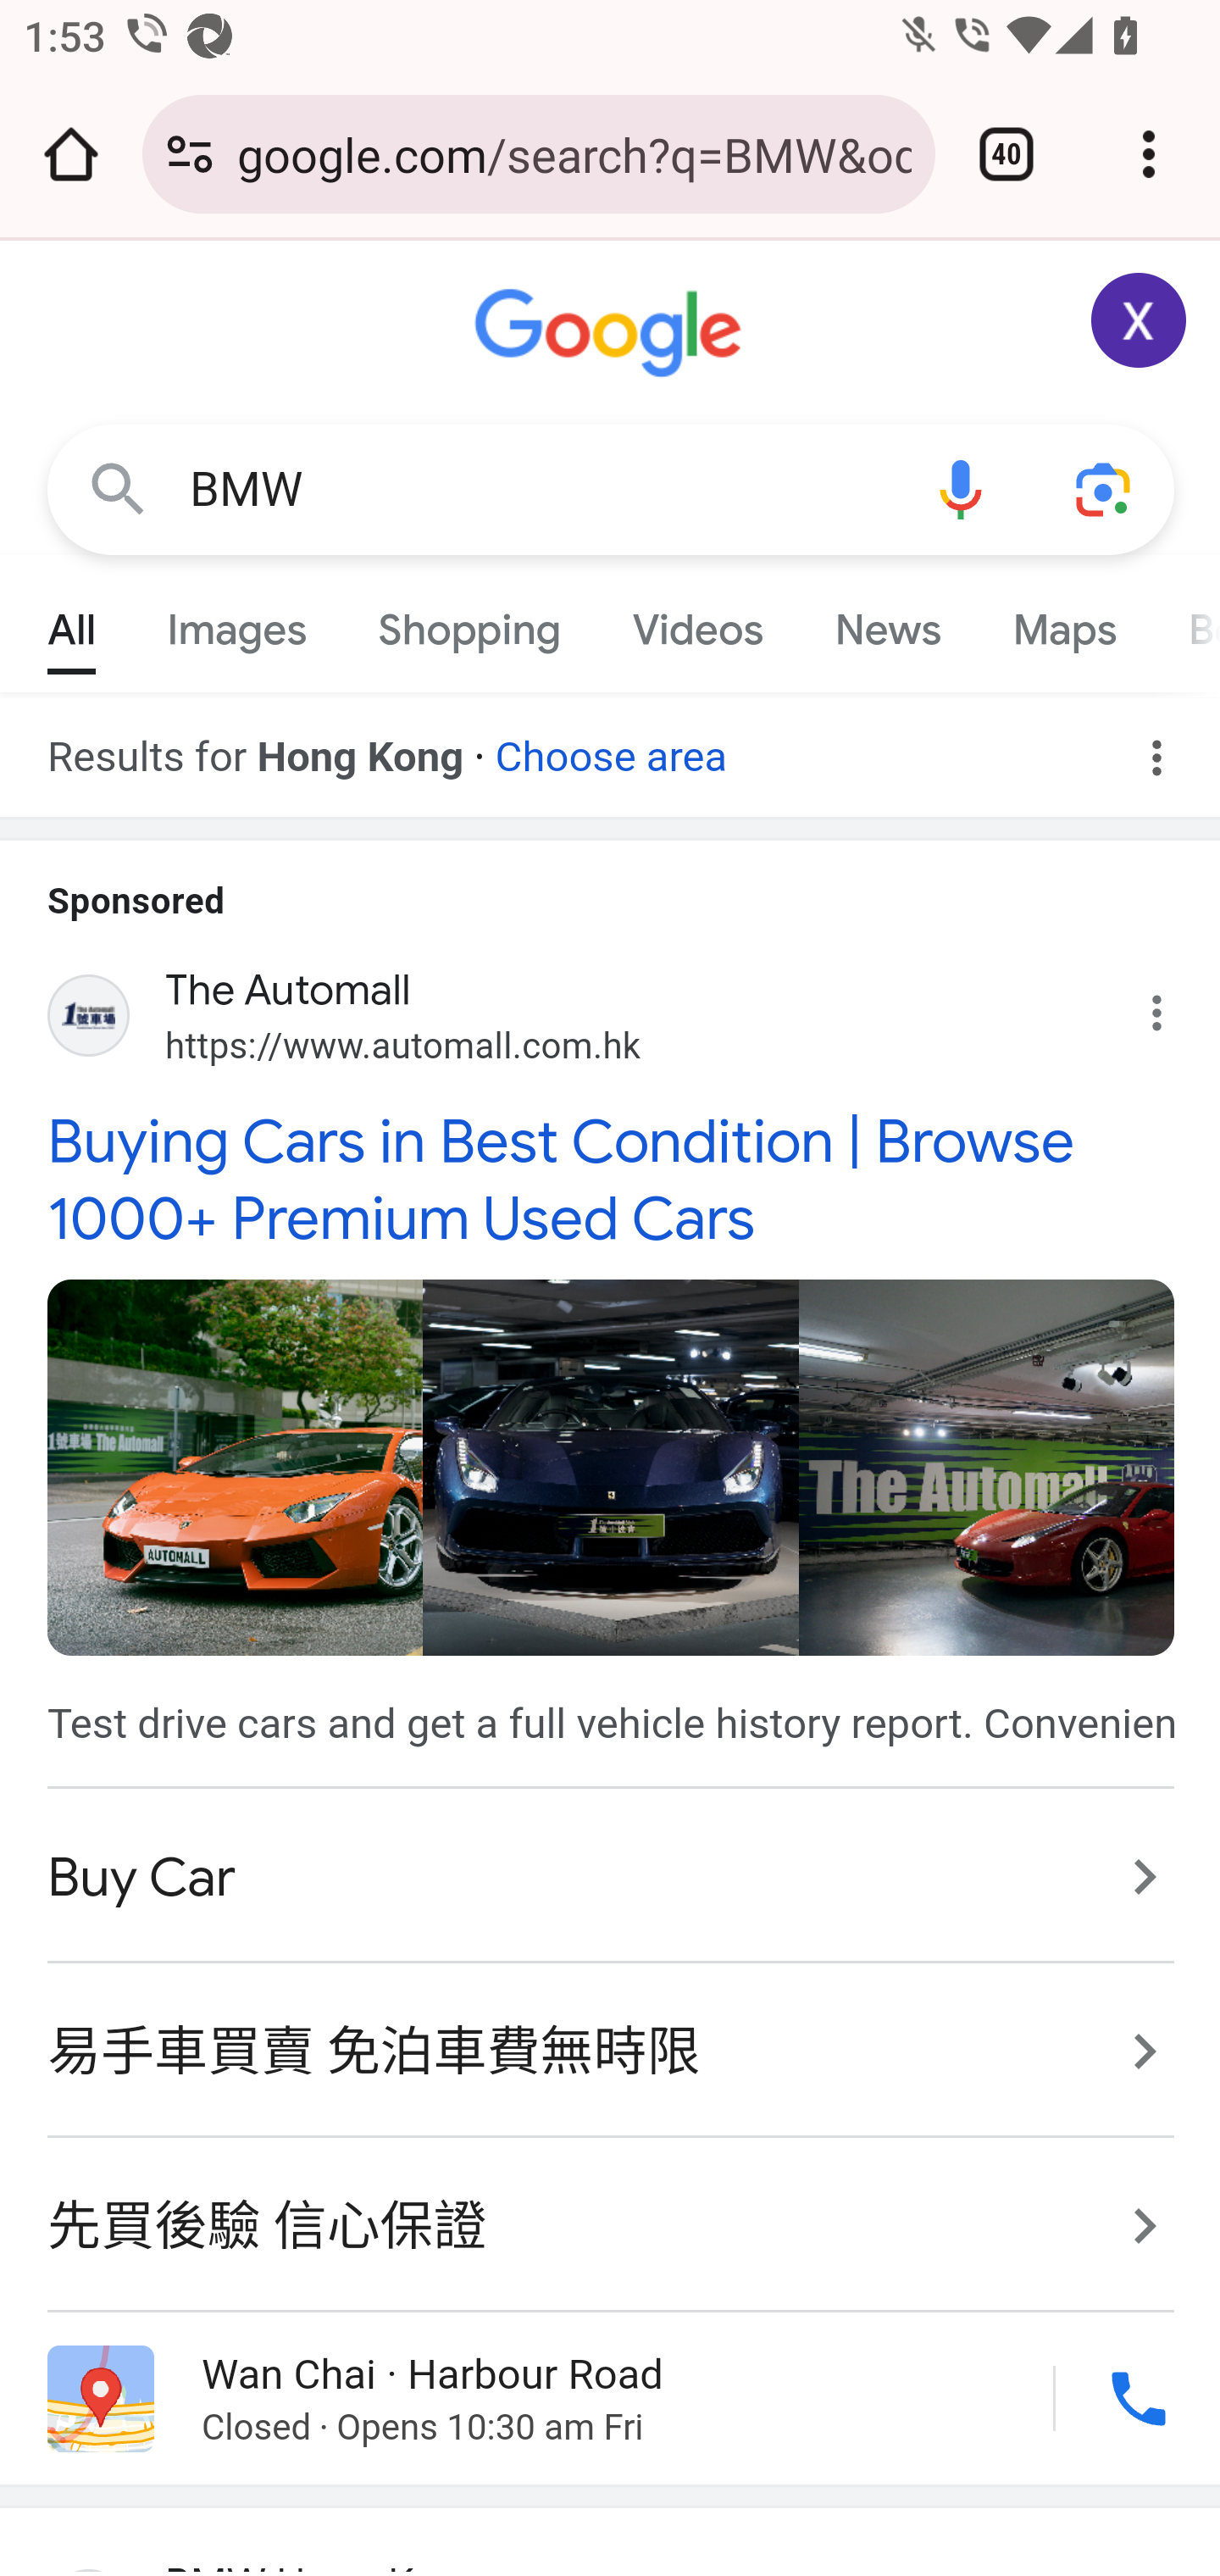 The image size is (1220, 2576). Describe the element at coordinates (986, 1466) in the screenshot. I see `Image from automall.com.hk` at that location.